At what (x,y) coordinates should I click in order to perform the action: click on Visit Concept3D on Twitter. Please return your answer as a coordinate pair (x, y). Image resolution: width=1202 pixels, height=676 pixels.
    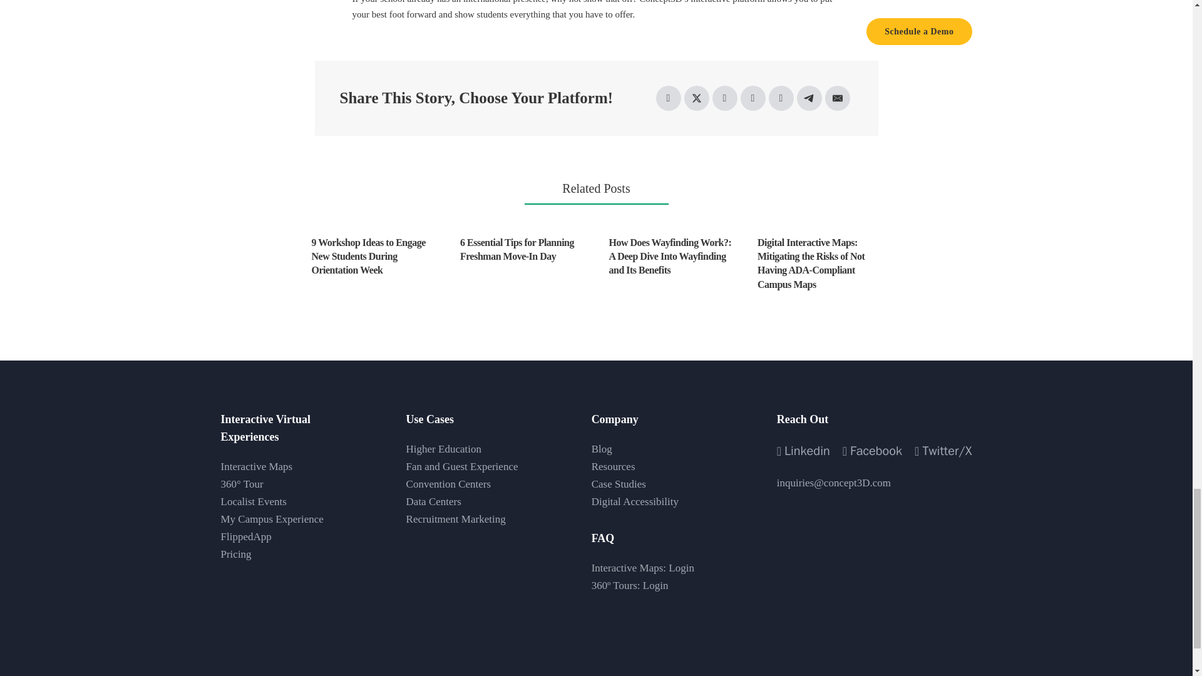
    Looking at the image, I should click on (943, 451).